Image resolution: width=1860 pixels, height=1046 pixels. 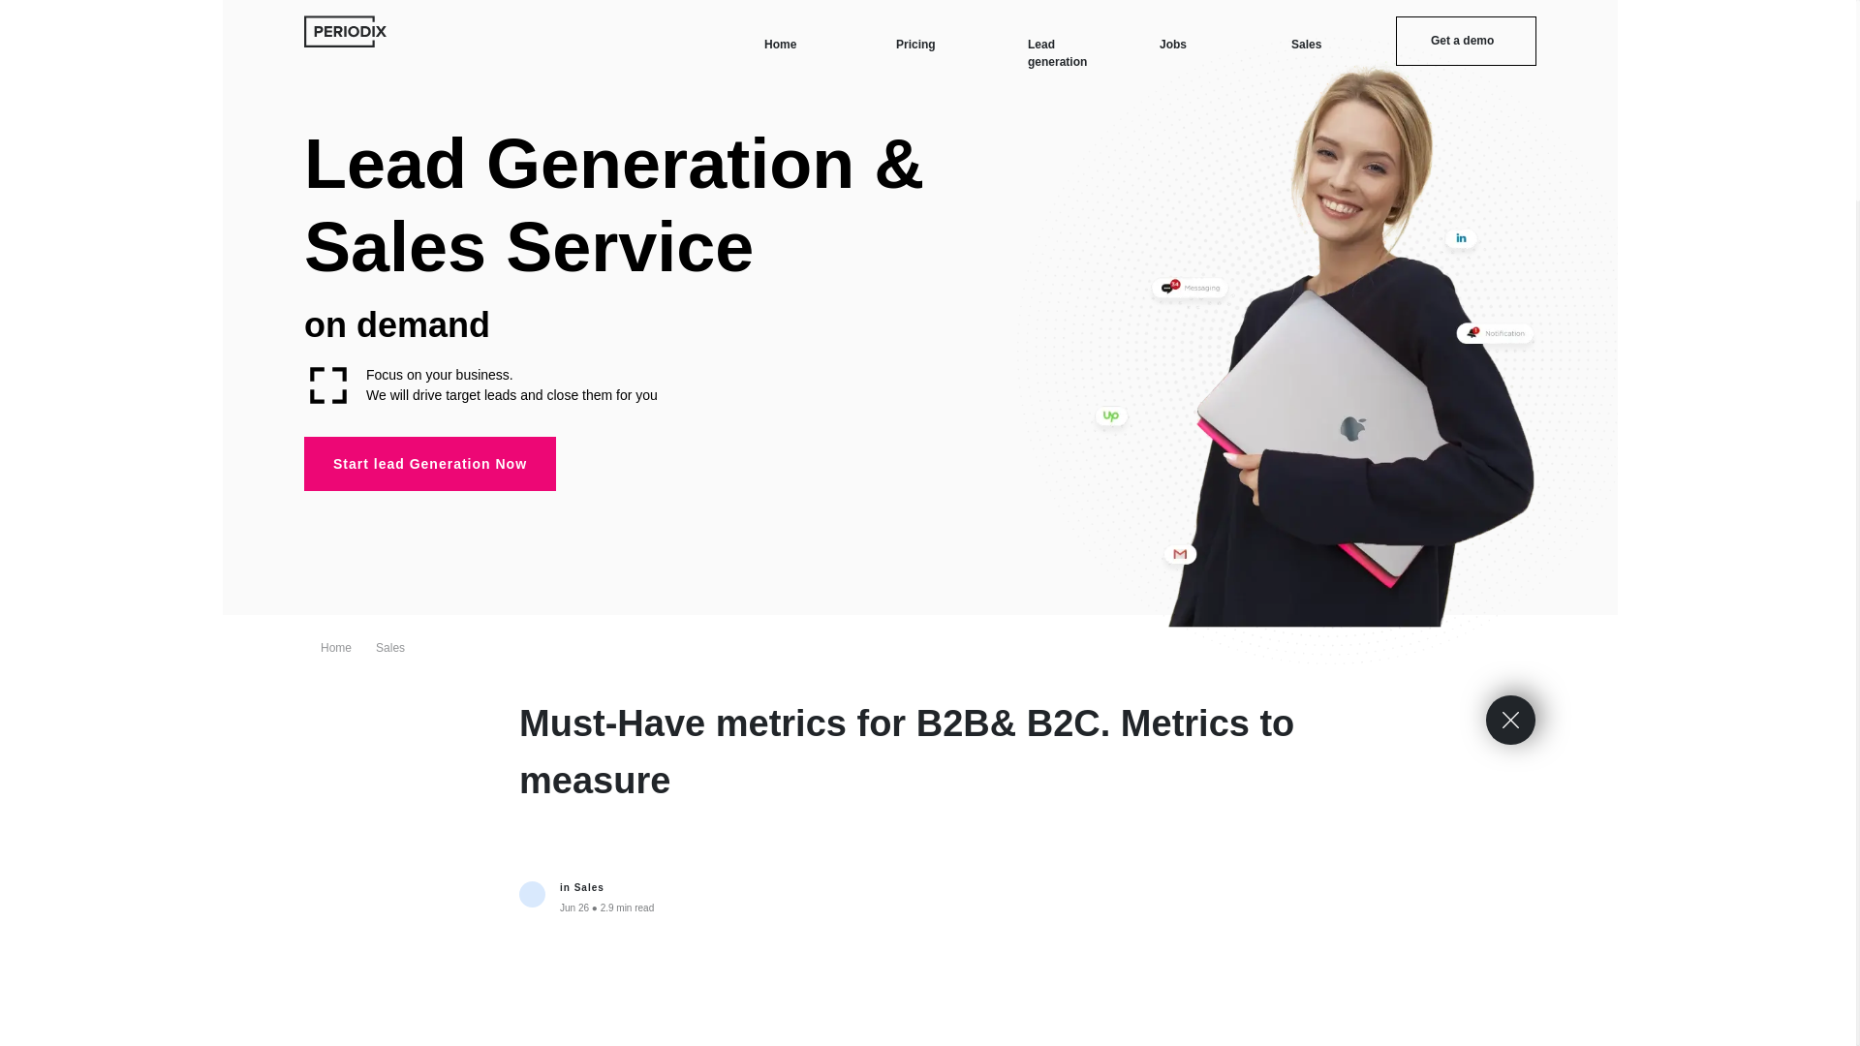 What do you see at coordinates (780, 43) in the screenshot?
I see `Home` at bounding box center [780, 43].